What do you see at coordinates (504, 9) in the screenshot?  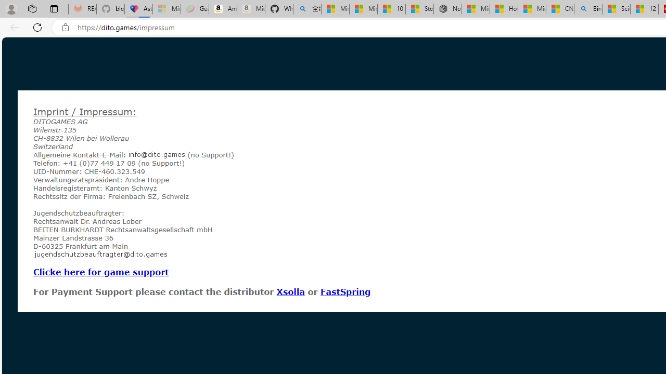 I see `How I Got Rid of Microsoft Edge's Unnecessary Features` at bounding box center [504, 9].